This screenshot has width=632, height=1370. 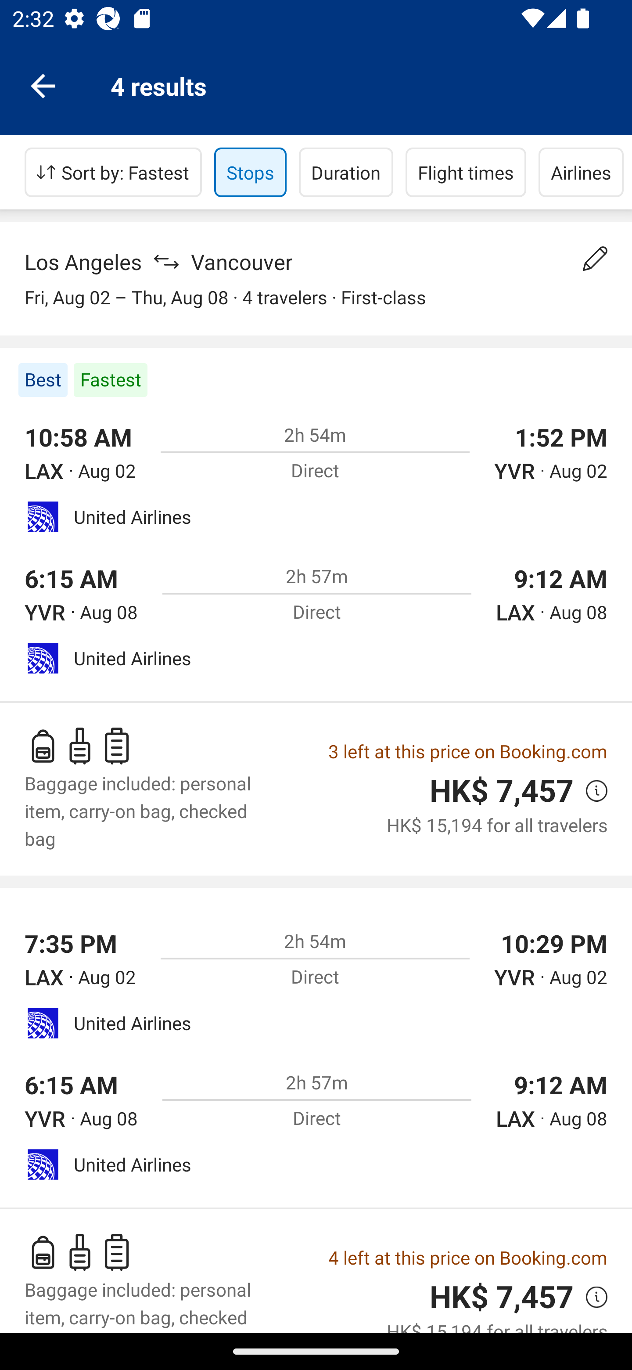 I want to click on Duration, so click(x=346, y=172).